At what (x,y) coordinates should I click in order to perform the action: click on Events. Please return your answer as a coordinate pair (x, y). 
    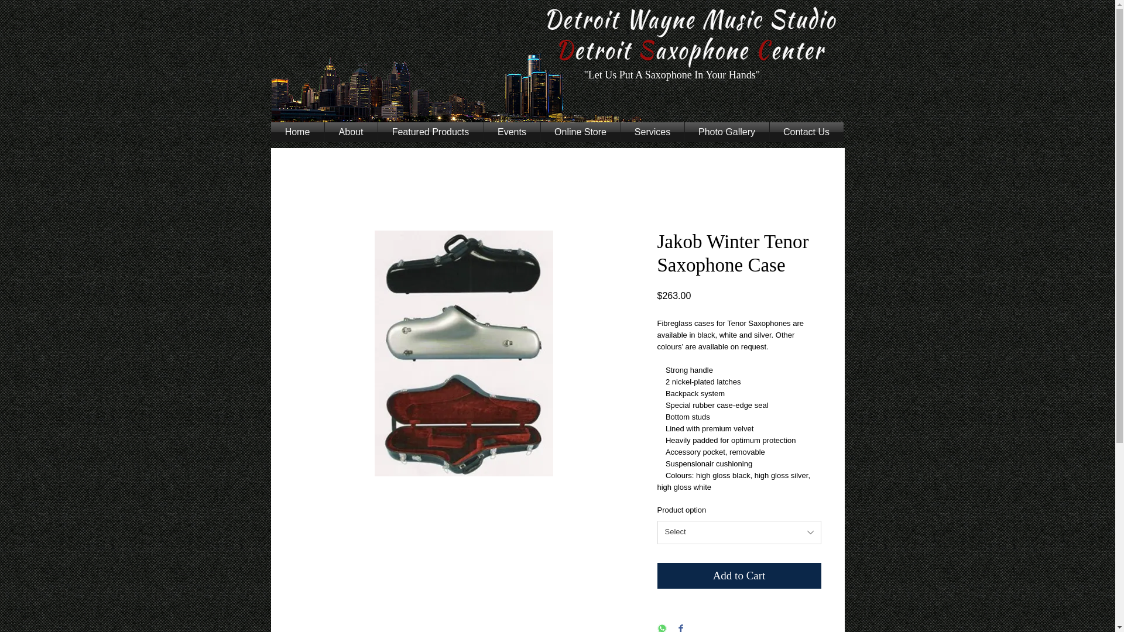
    Looking at the image, I should click on (511, 132).